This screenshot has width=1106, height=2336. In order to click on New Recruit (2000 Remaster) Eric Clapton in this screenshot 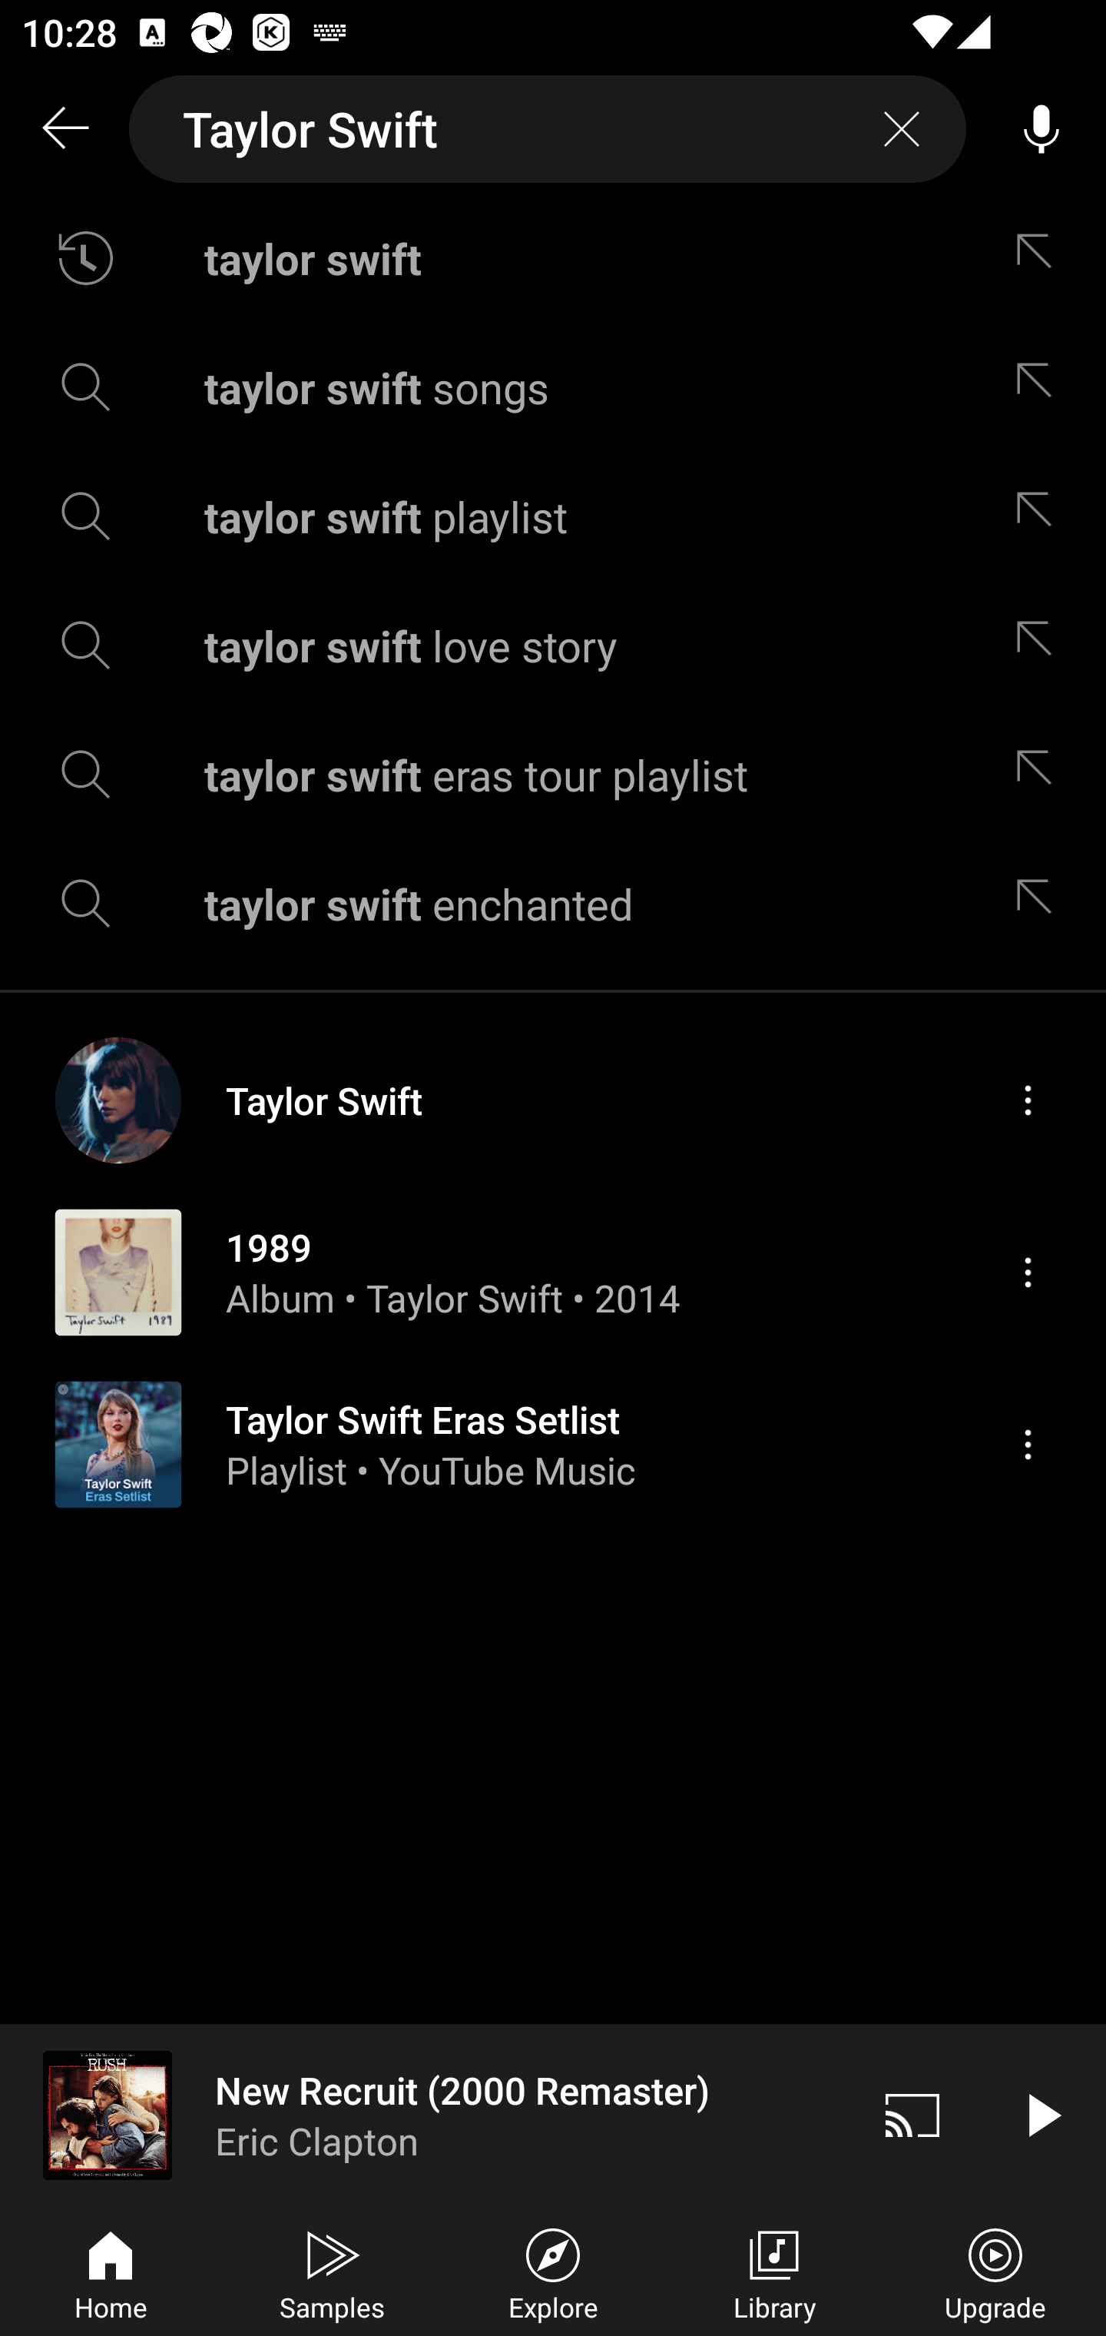, I will do `click(424, 2115)`.